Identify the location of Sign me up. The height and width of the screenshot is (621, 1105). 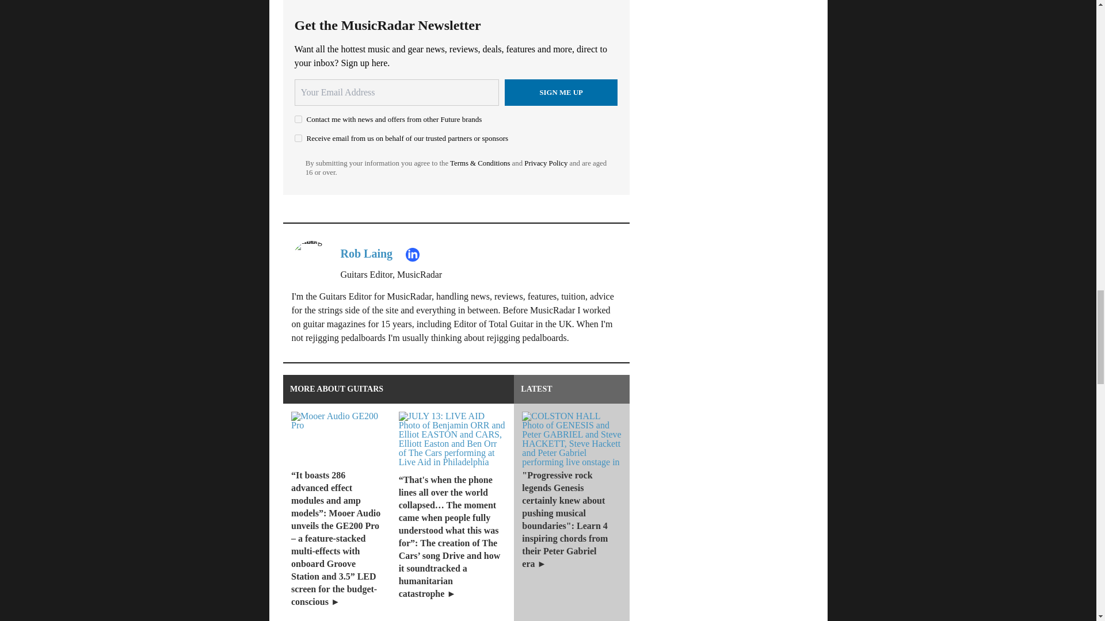
(561, 92).